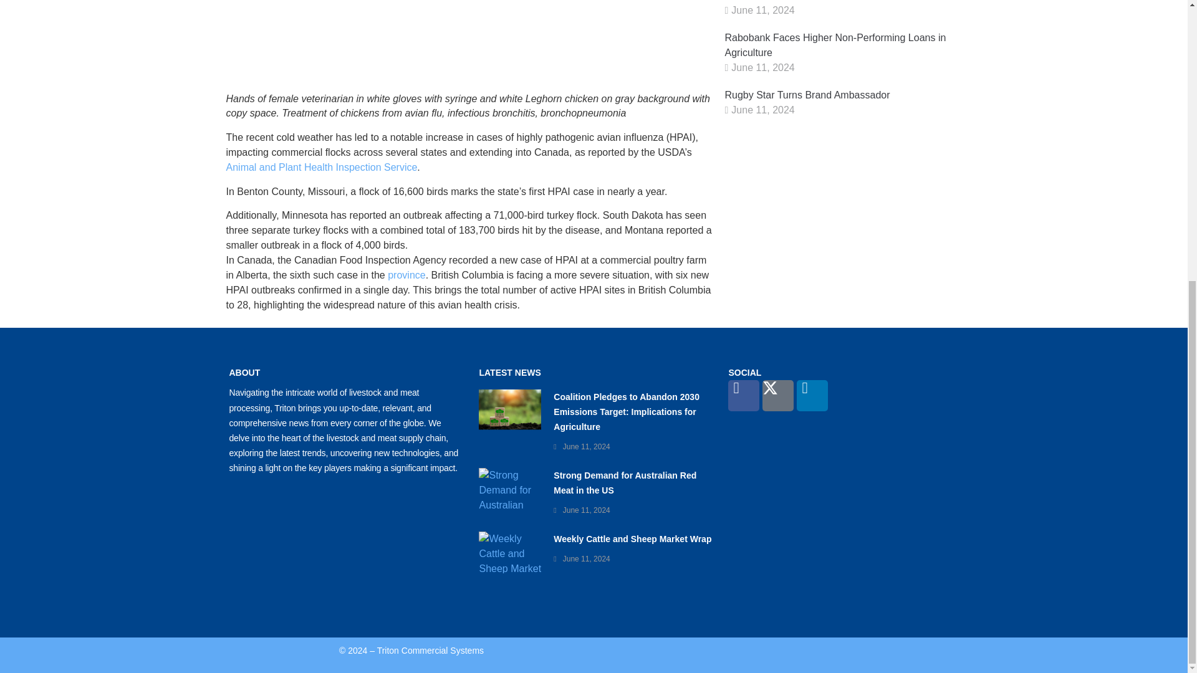  Describe the element at coordinates (321, 167) in the screenshot. I see `Animal and Plant Health Inspection Service` at that location.